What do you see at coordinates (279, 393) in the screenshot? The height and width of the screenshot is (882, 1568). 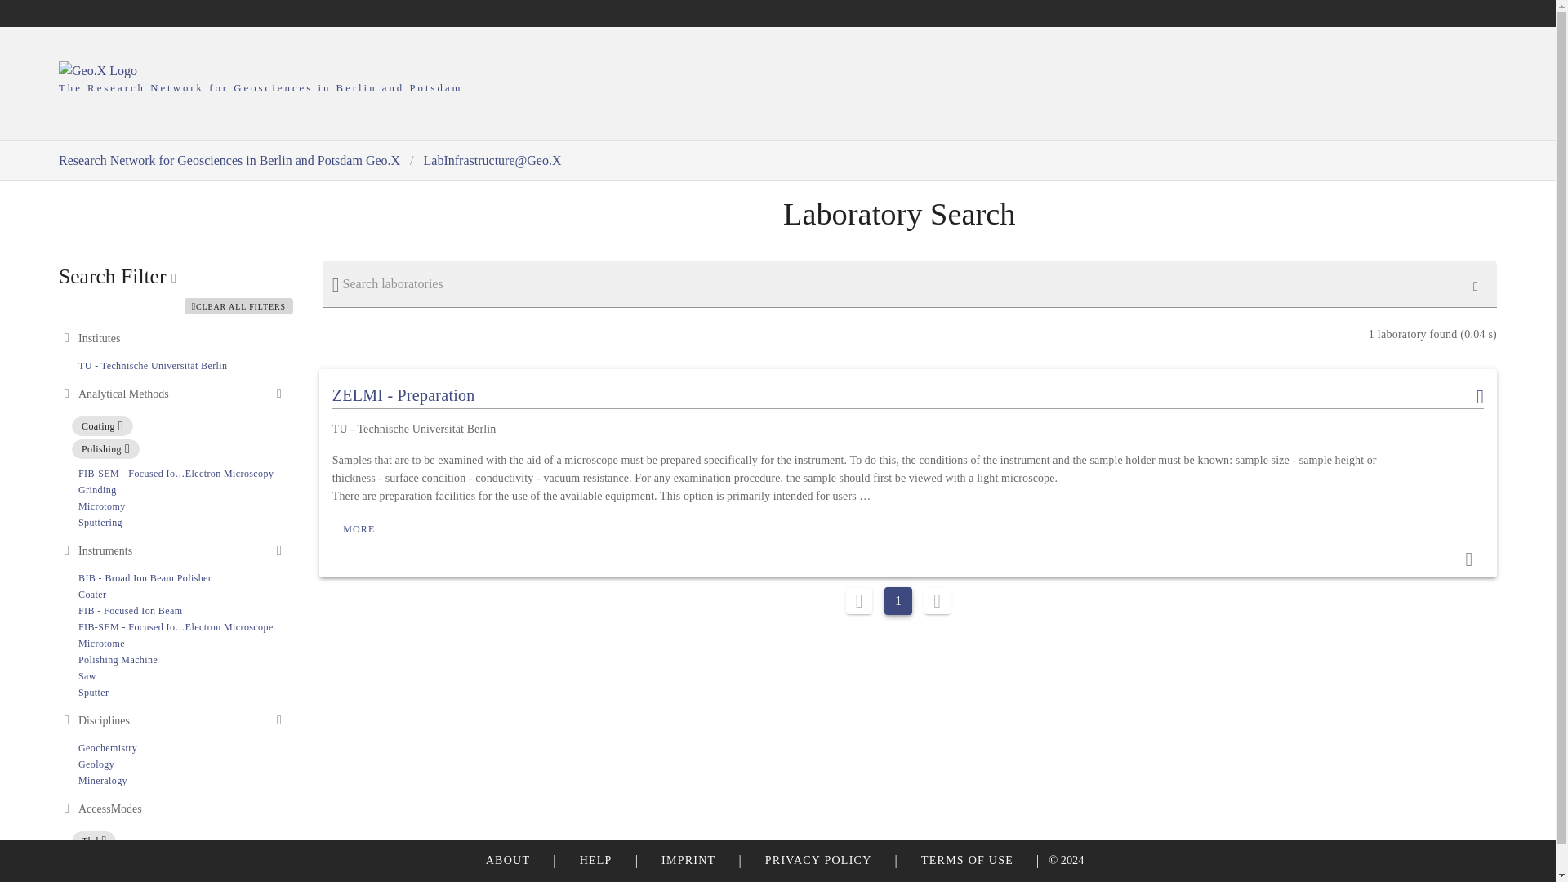 I see `Open search` at bounding box center [279, 393].